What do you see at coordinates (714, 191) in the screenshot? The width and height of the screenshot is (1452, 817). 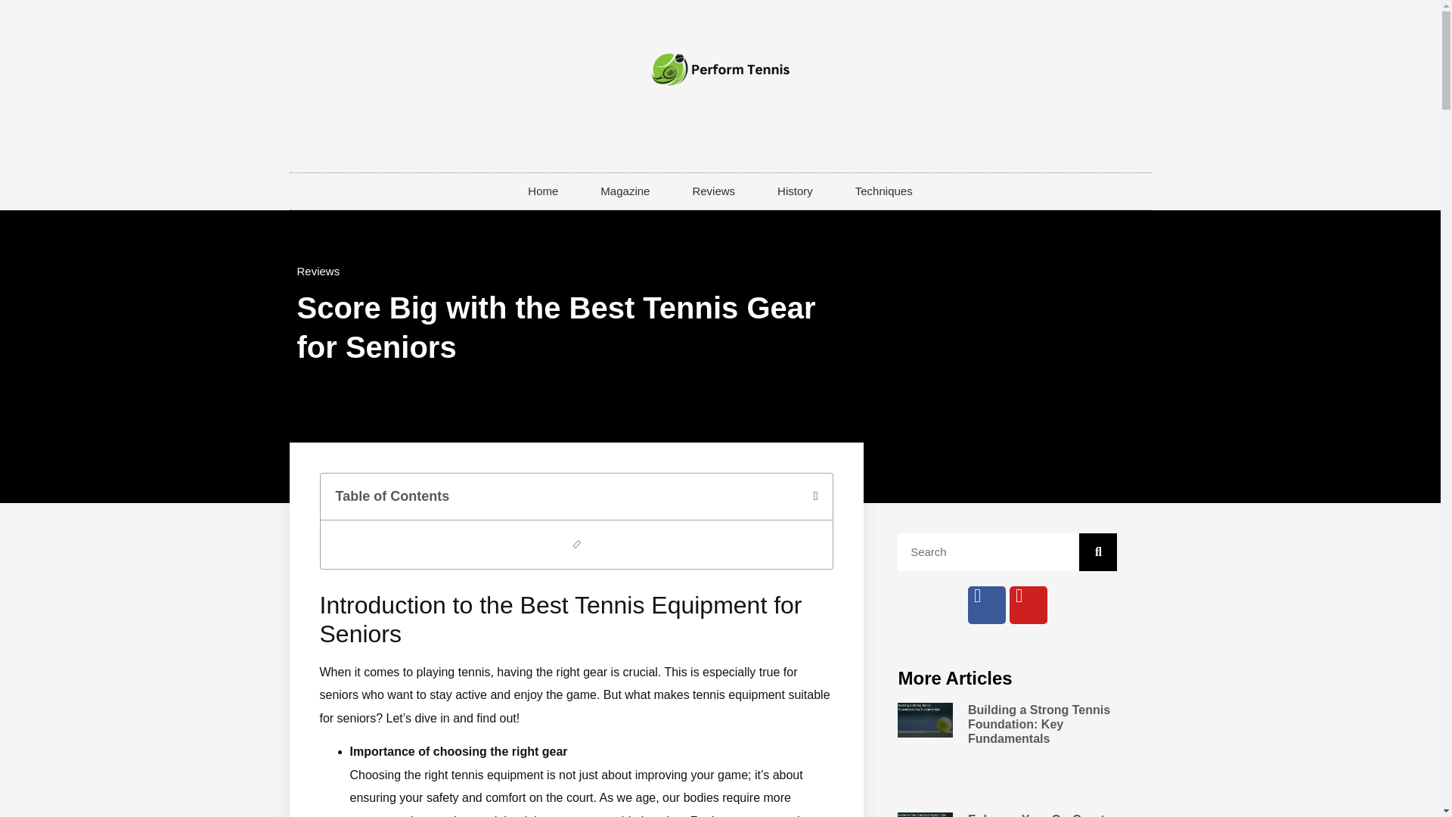 I see `Reviews` at bounding box center [714, 191].